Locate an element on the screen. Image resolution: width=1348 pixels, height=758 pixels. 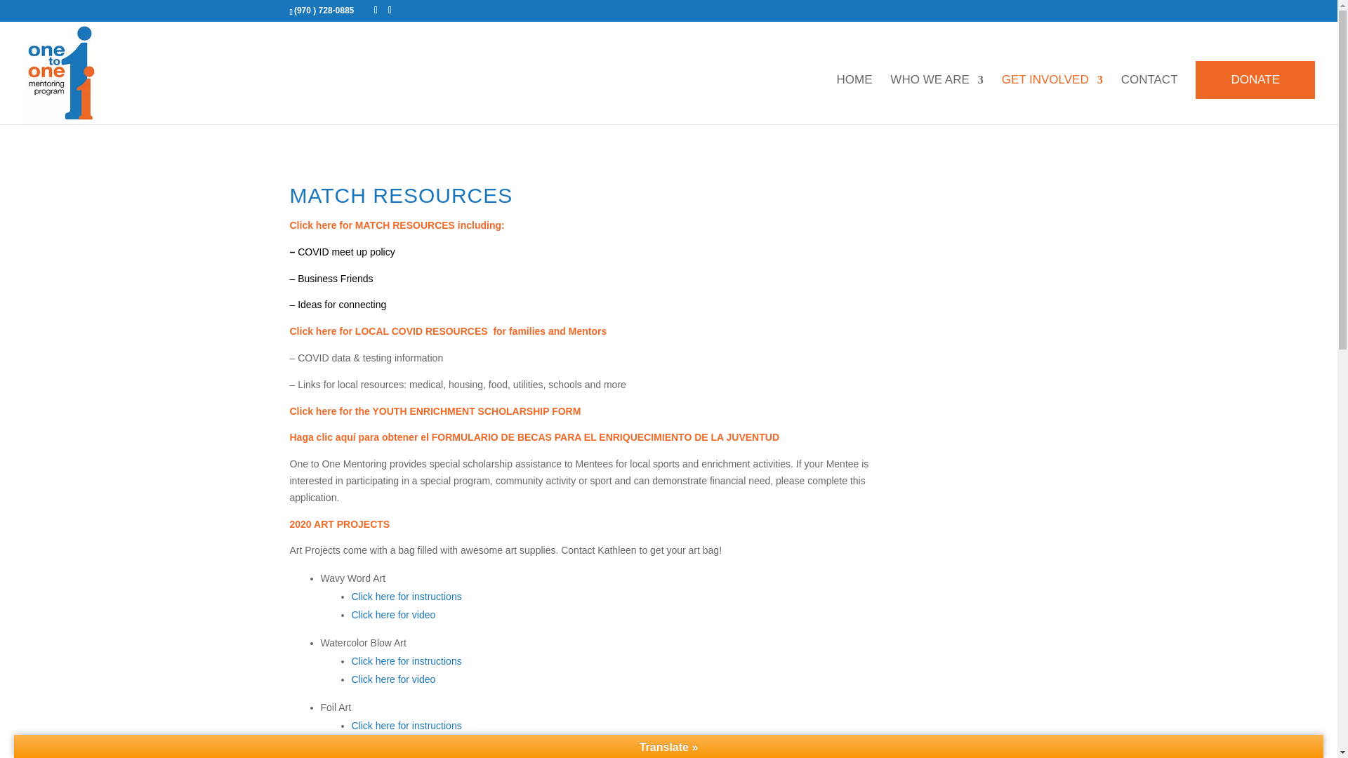
GET INVOLVED is located at coordinates (1052, 100).